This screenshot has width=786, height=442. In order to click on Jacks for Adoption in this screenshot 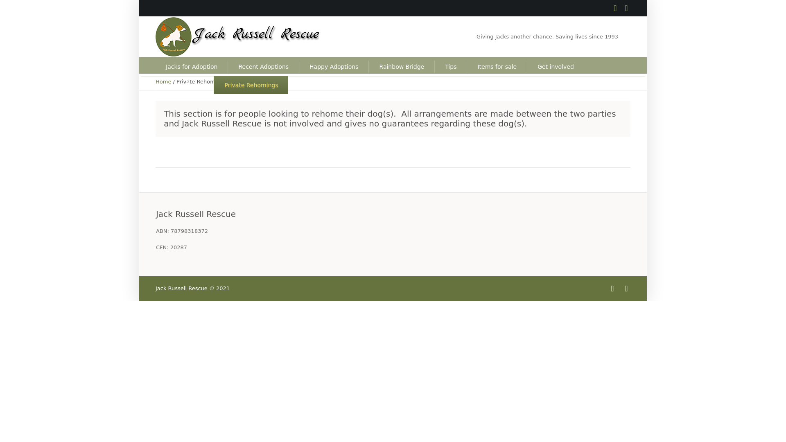, I will do `click(192, 66)`.